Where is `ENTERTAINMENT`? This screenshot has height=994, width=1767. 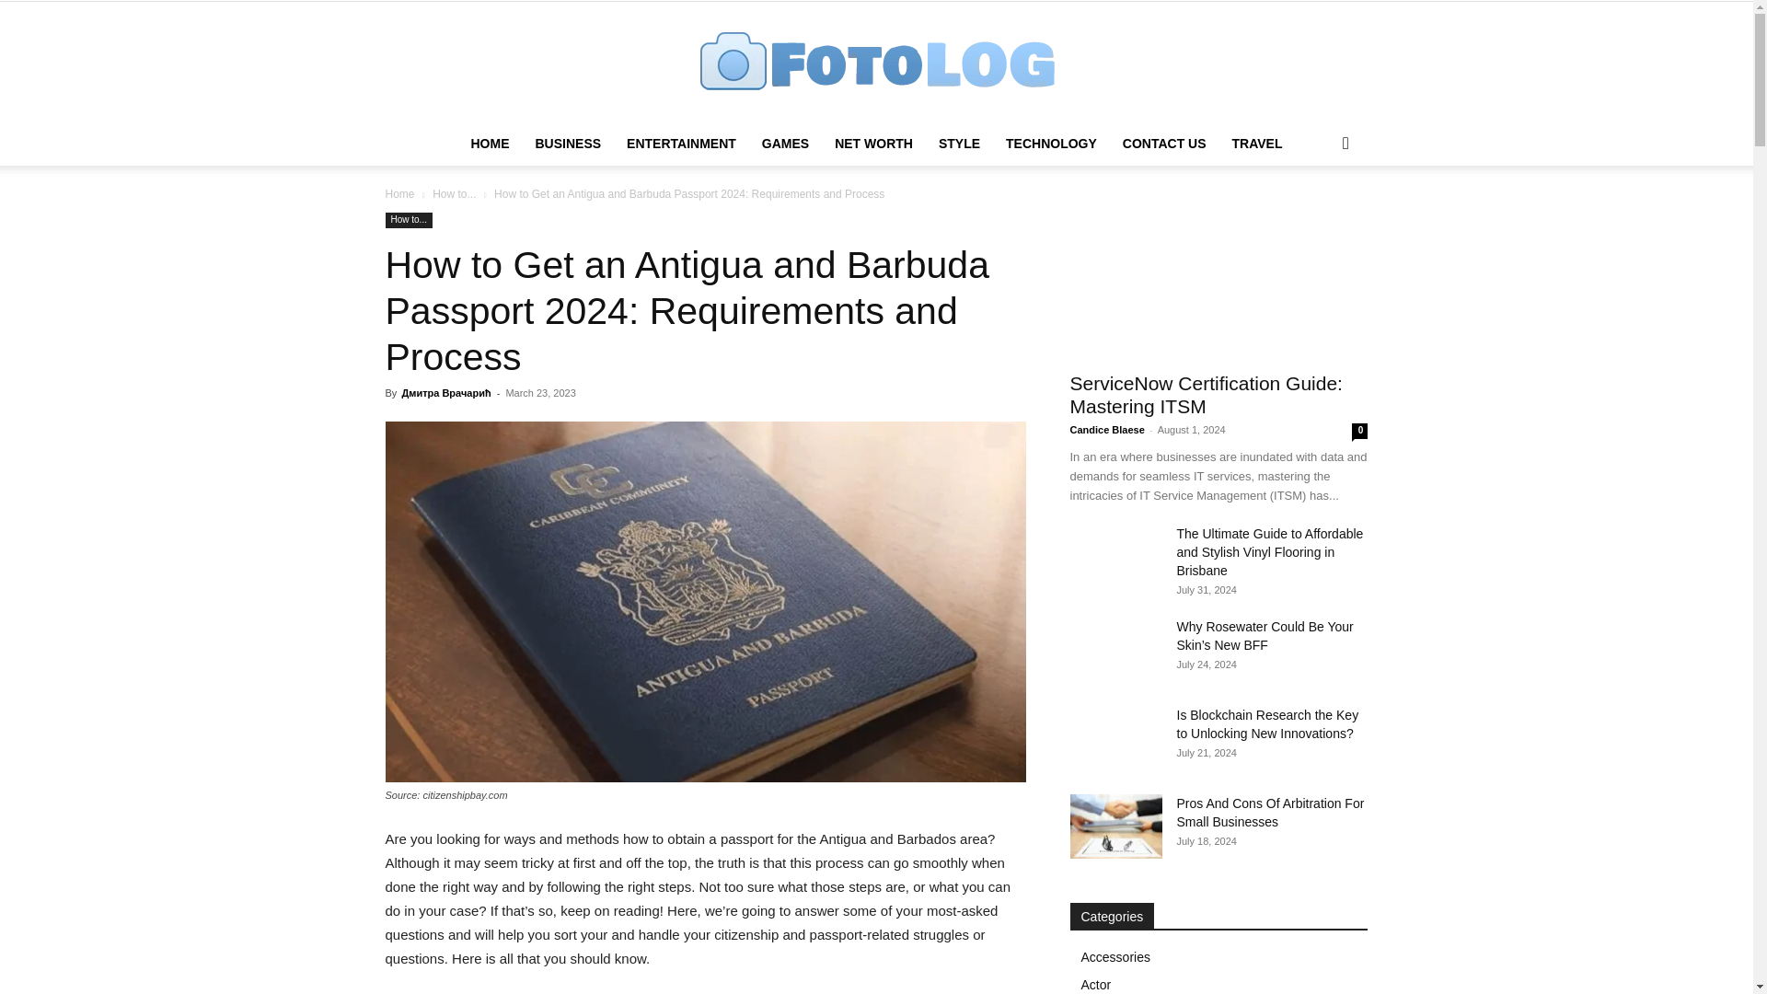 ENTERTAINMENT is located at coordinates (681, 144).